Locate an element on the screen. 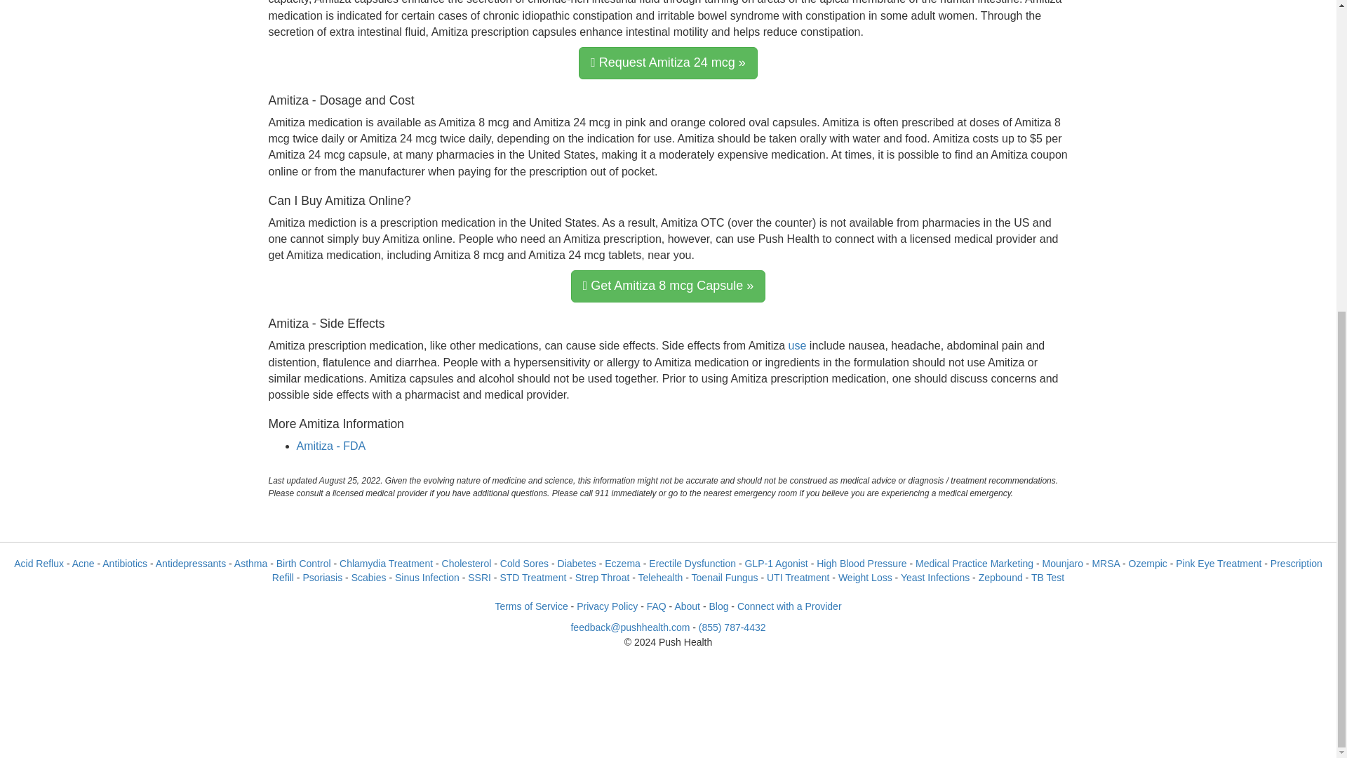  Acne is located at coordinates (83, 563).